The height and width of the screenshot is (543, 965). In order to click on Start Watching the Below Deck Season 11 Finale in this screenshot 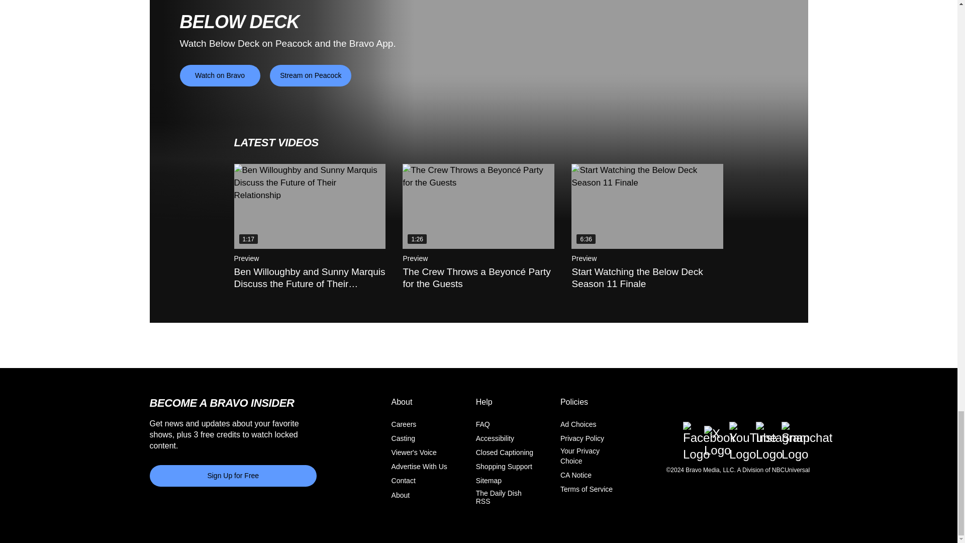, I will do `click(647, 206)`.